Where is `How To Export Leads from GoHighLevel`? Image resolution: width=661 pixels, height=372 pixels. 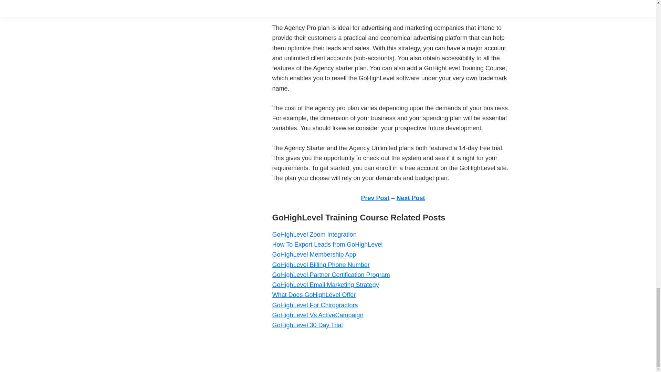 How To Export Leads from GoHighLevel is located at coordinates (327, 245).